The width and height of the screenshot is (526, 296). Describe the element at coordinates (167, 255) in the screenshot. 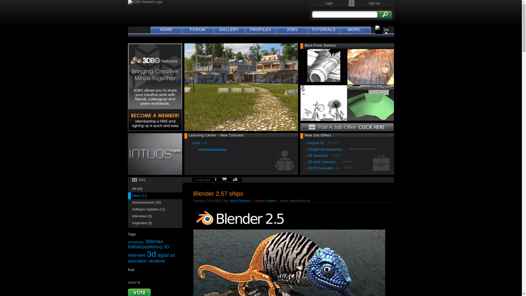

I see `digital art` at that location.